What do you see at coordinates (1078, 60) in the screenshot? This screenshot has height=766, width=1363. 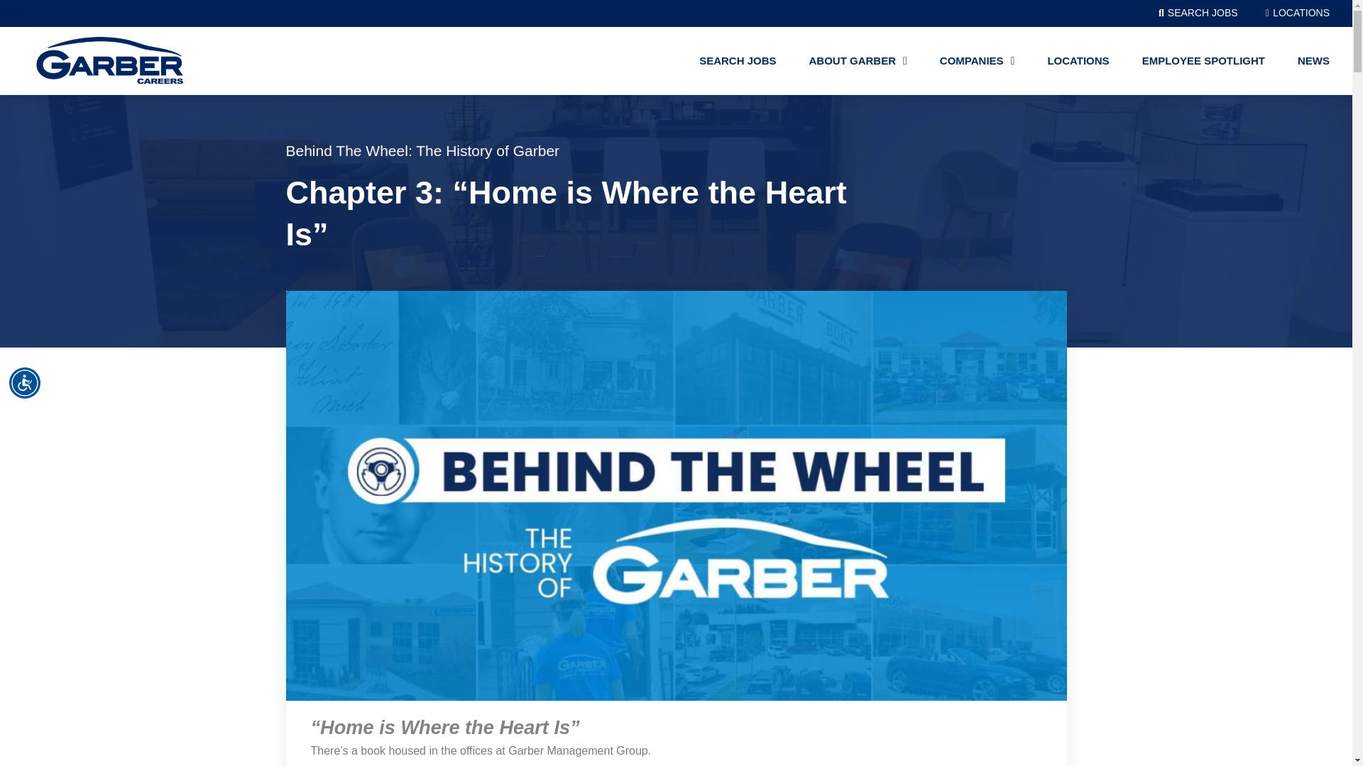 I see `LOCATIONS` at bounding box center [1078, 60].